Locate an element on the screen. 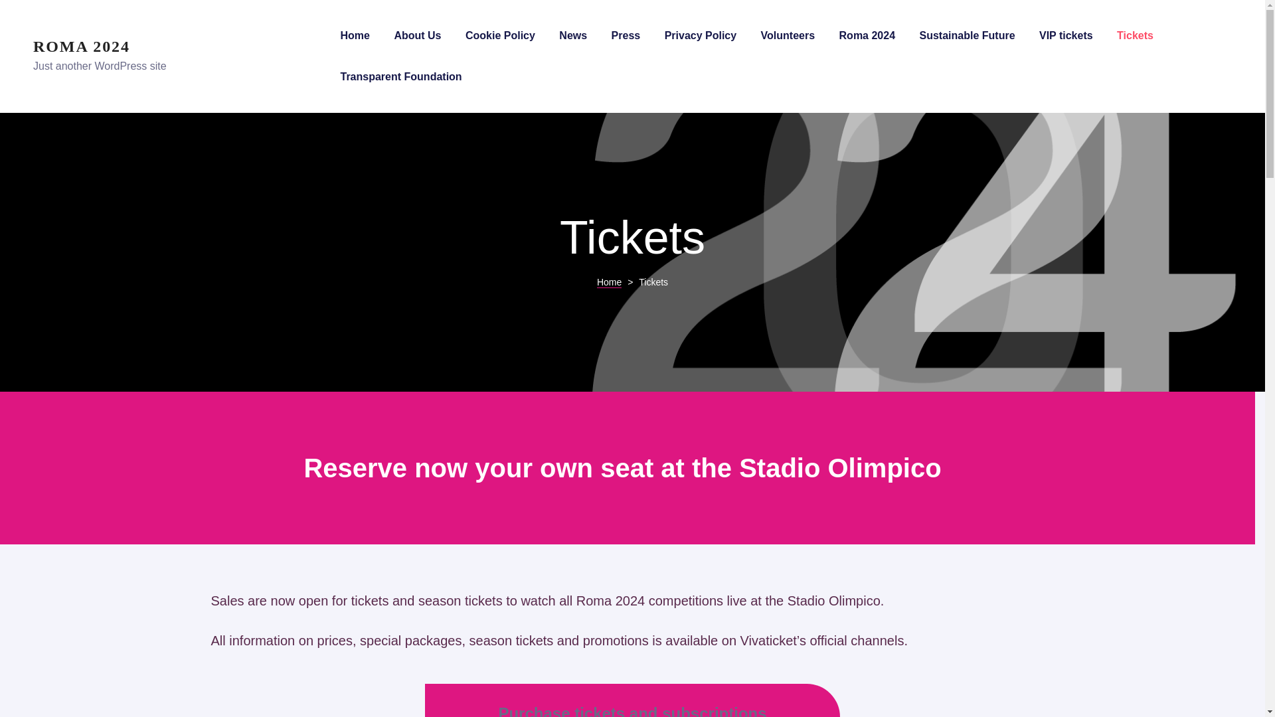  About Us is located at coordinates (417, 36).